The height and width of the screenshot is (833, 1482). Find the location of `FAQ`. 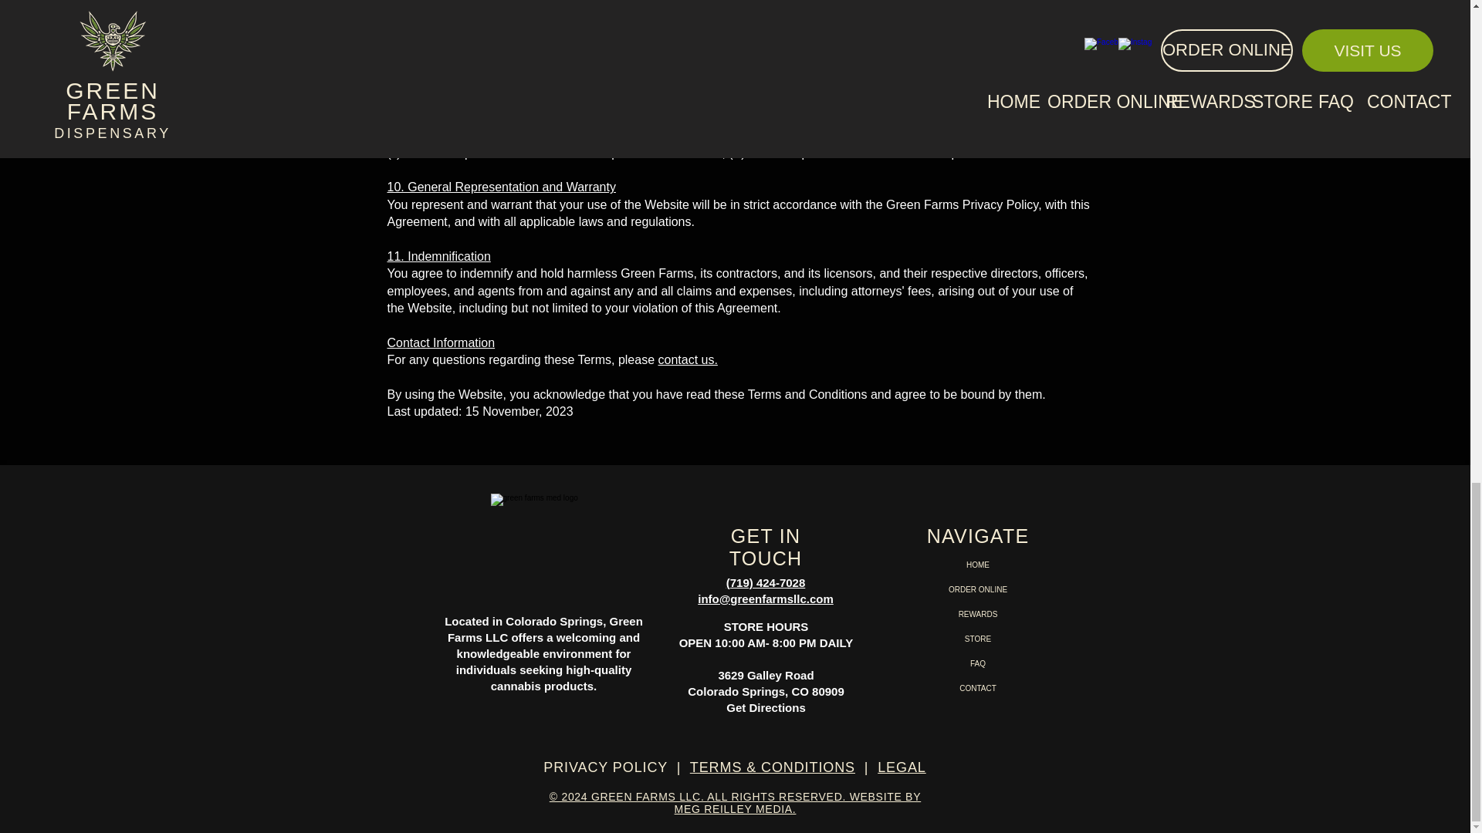

FAQ is located at coordinates (977, 663).